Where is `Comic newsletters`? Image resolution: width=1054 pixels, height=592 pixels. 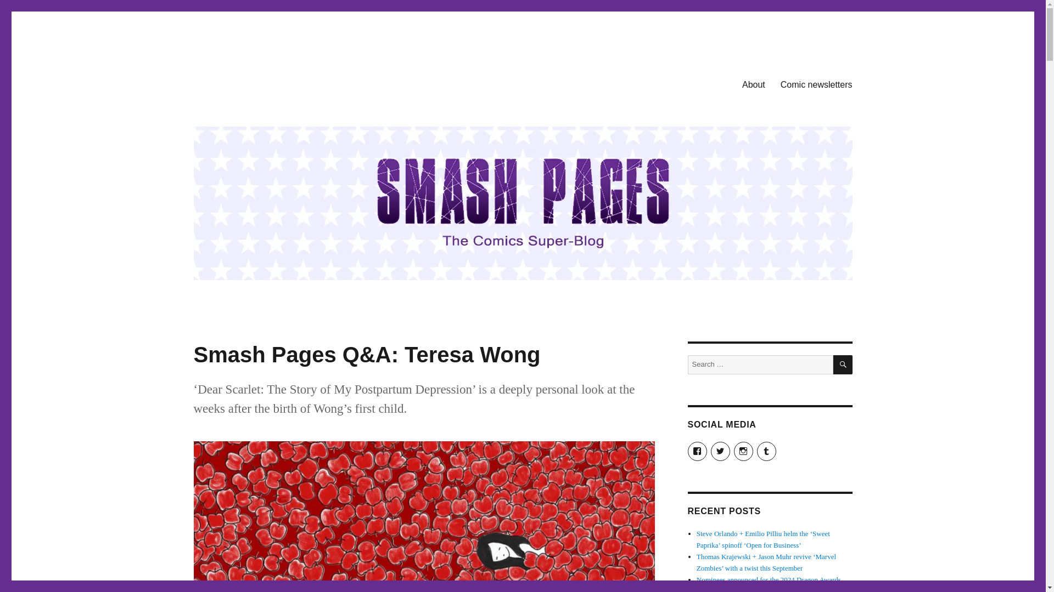 Comic newsletters is located at coordinates (816, 84).